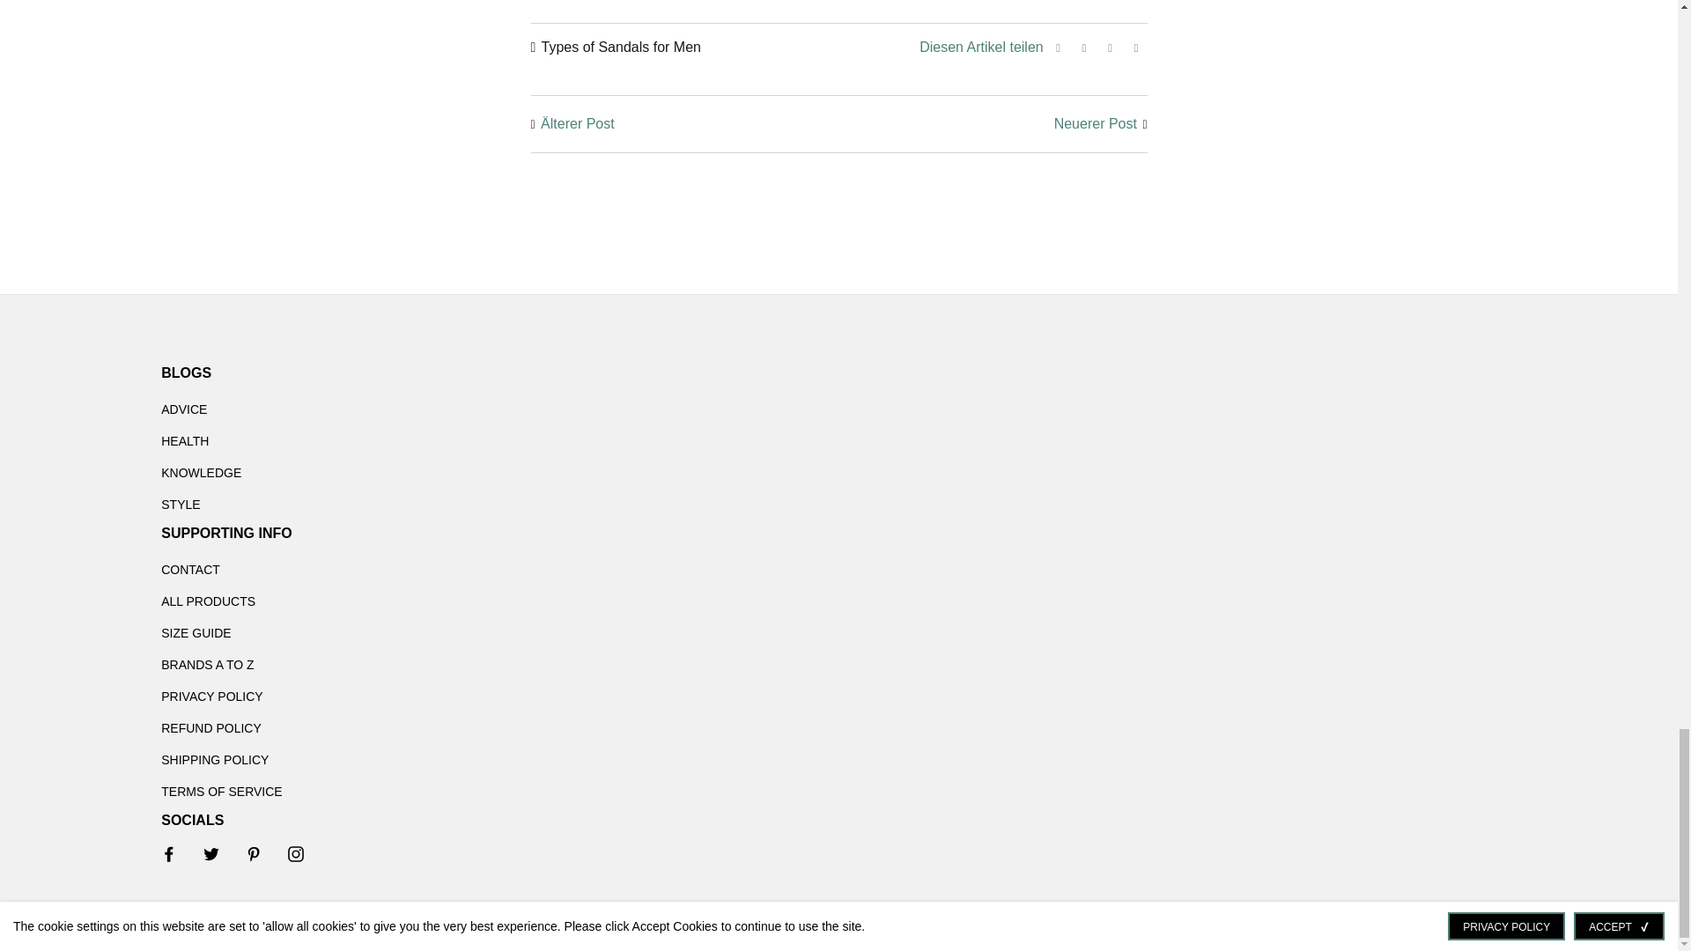 The image size is (1691, 951). I want to click on American Express, so click(907, 929).